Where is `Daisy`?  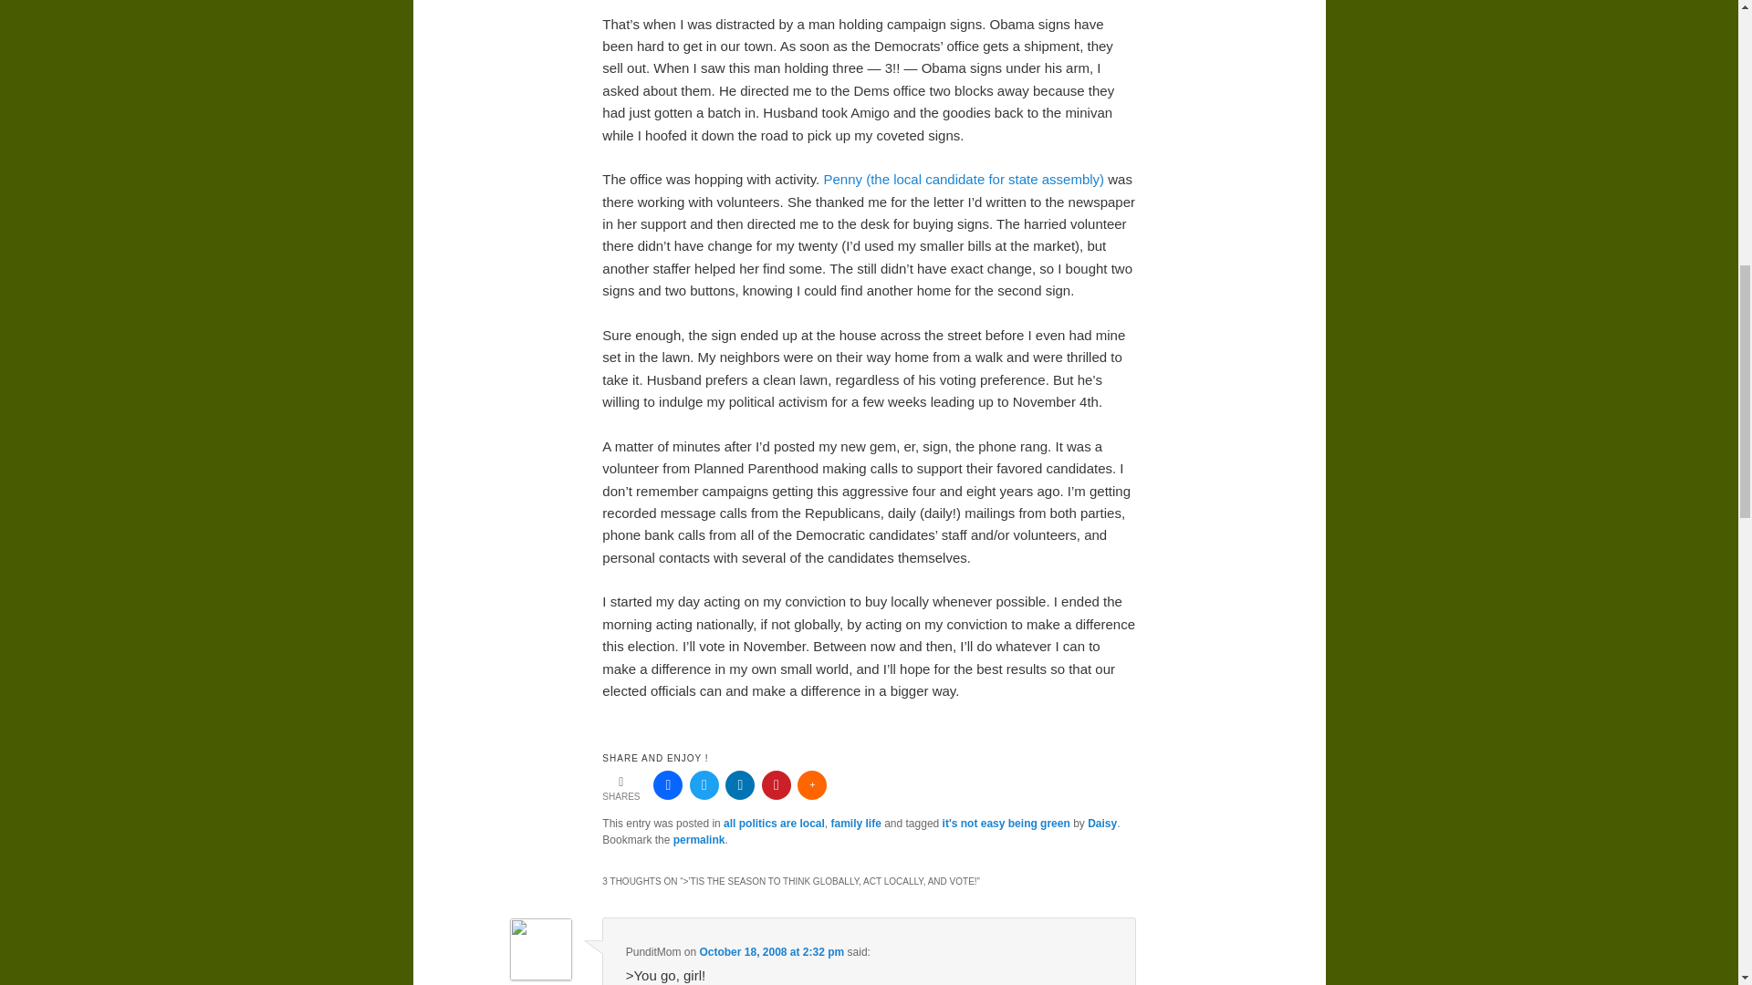 Daisy is located at coordinates (1102, 824).